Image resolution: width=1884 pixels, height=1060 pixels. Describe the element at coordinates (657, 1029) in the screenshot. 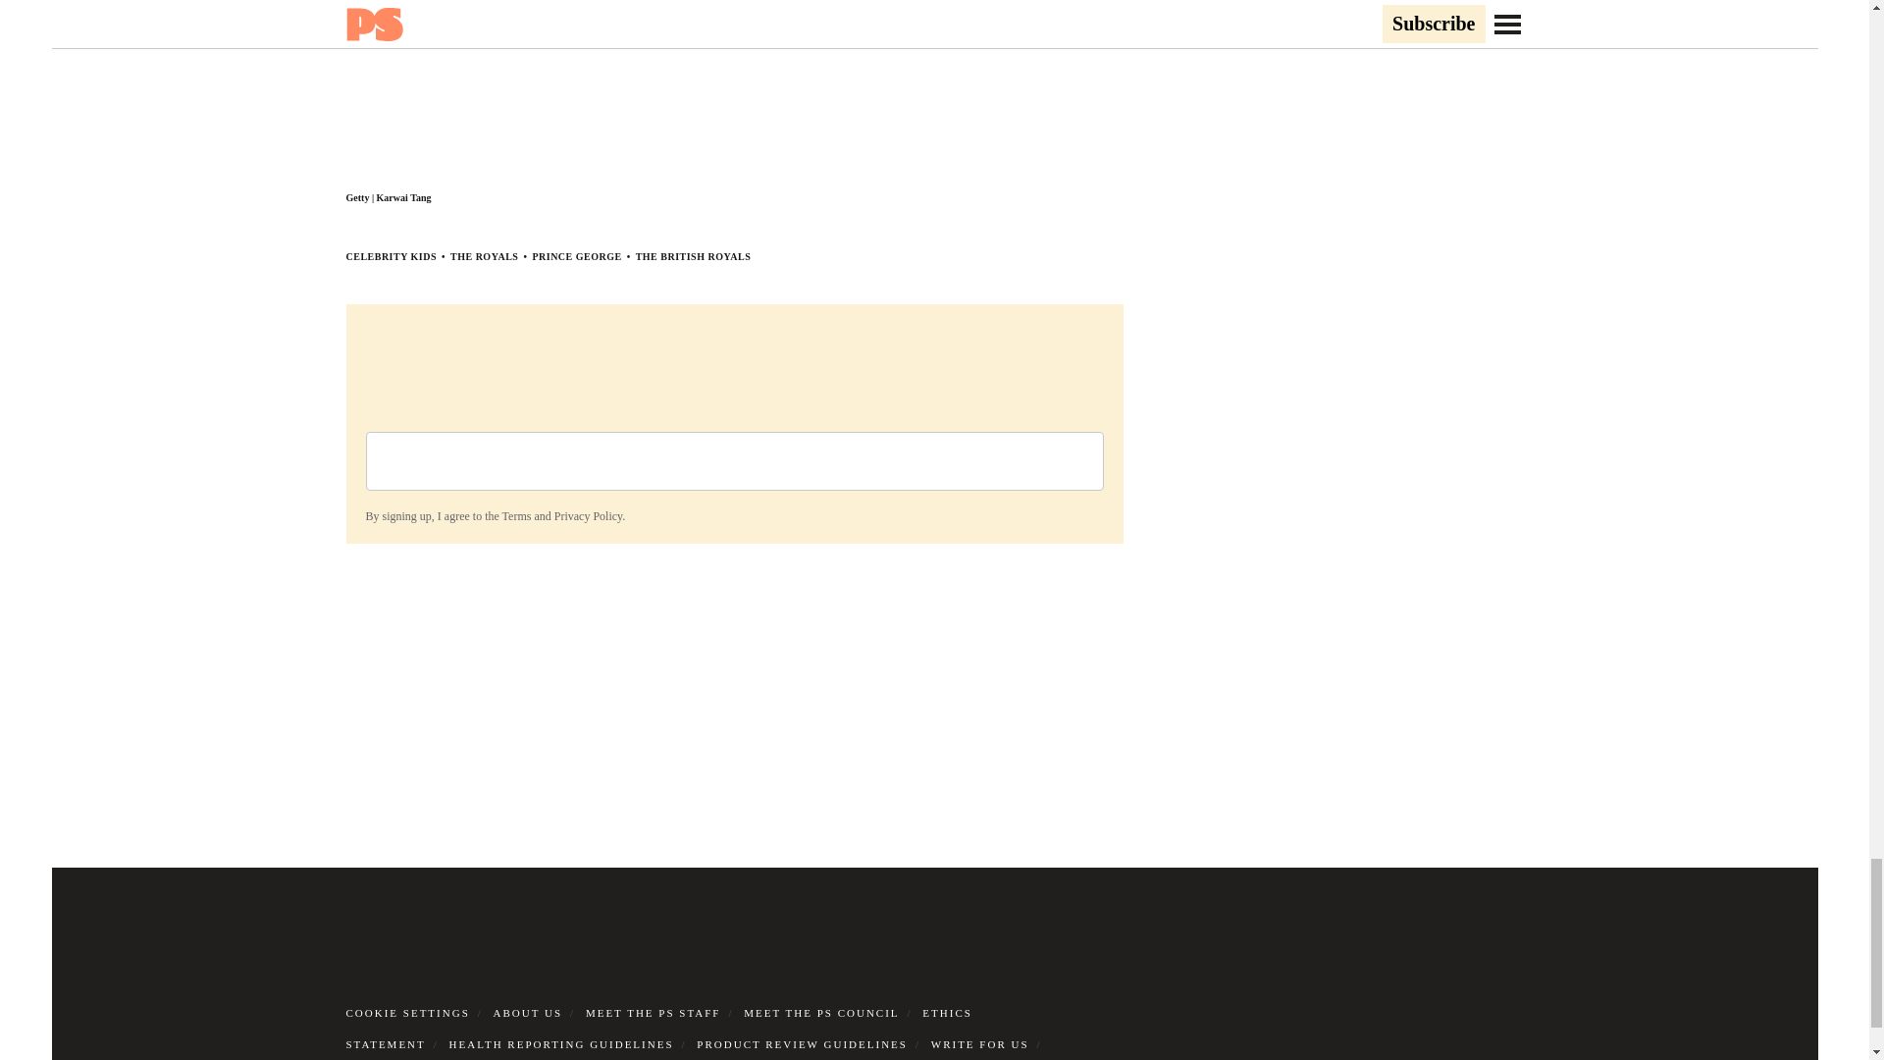

I see `ETHICS STATEMENT` at that location.